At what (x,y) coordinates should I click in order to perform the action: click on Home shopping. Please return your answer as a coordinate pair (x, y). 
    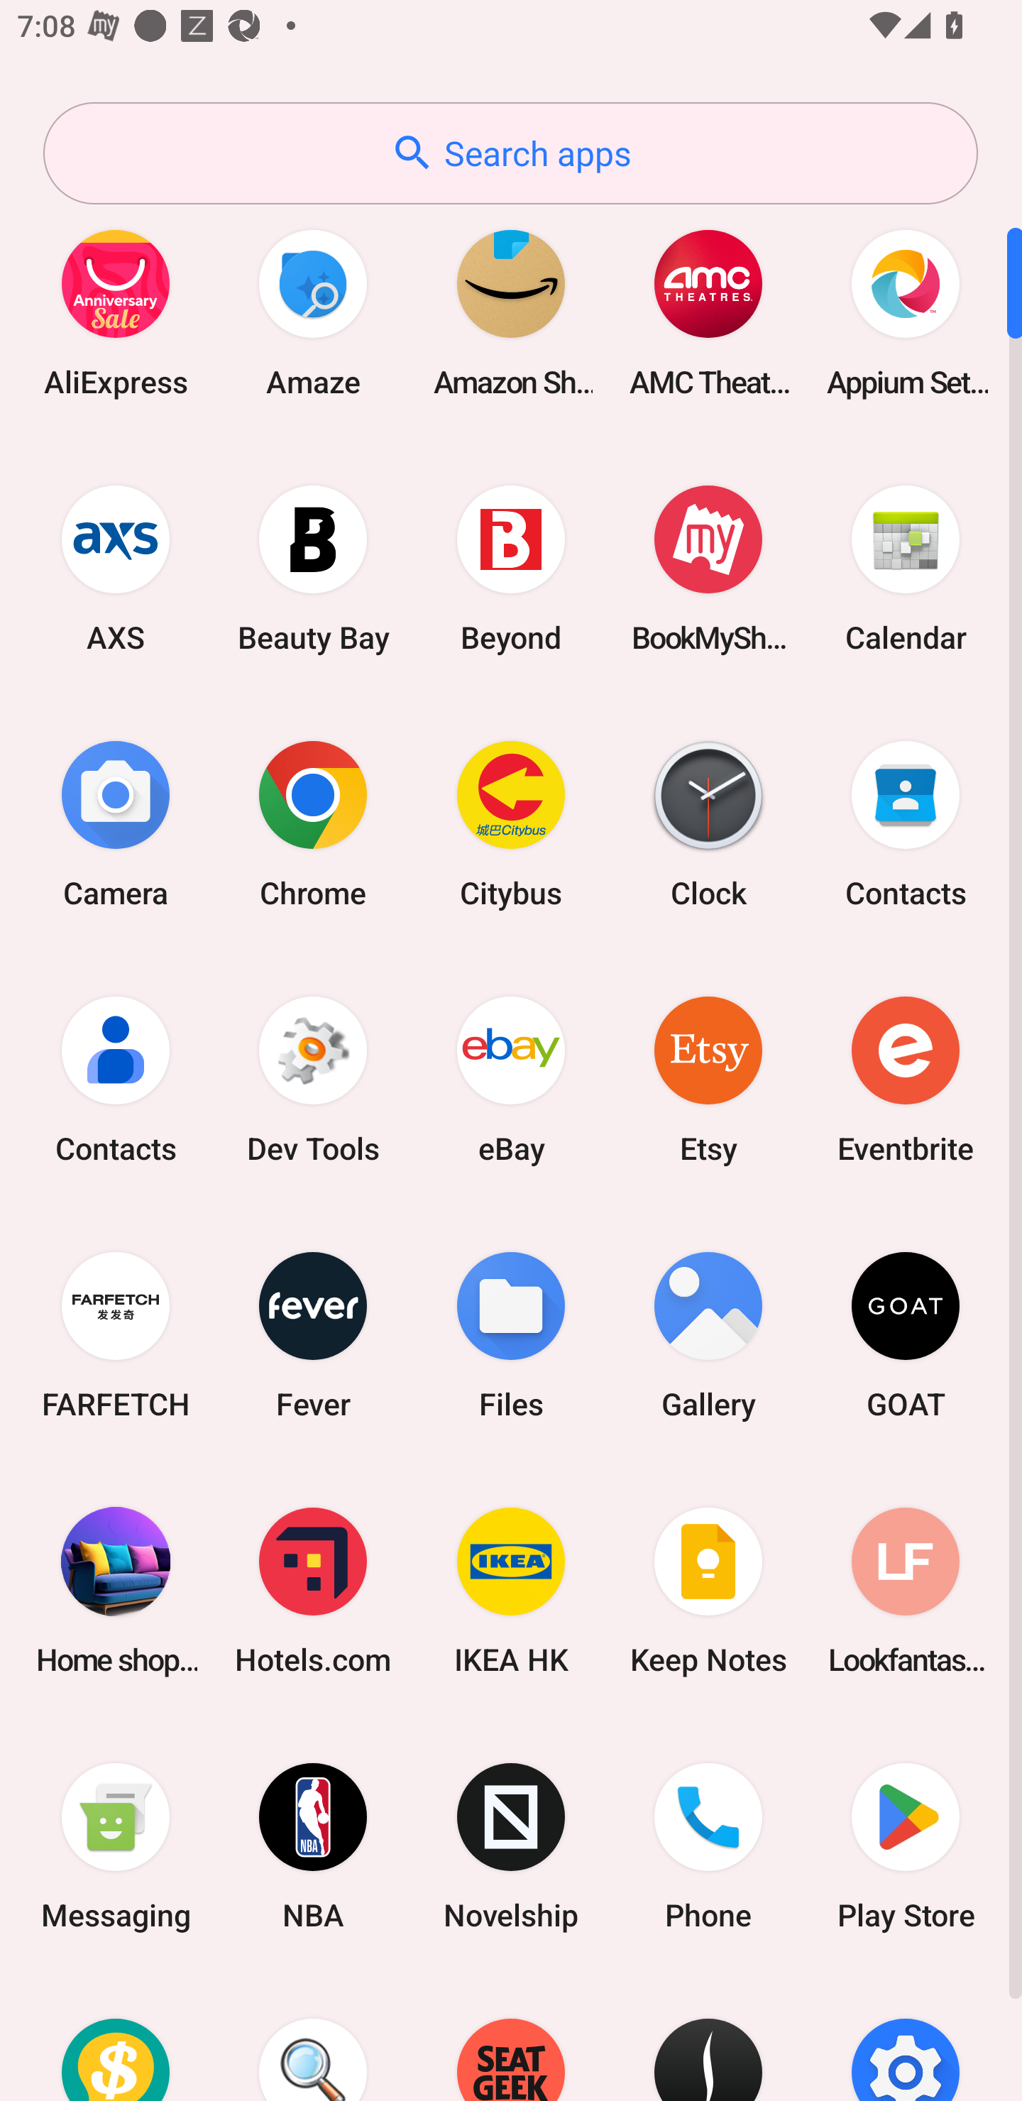
    Looking at the image, I should click on (116, 1590).